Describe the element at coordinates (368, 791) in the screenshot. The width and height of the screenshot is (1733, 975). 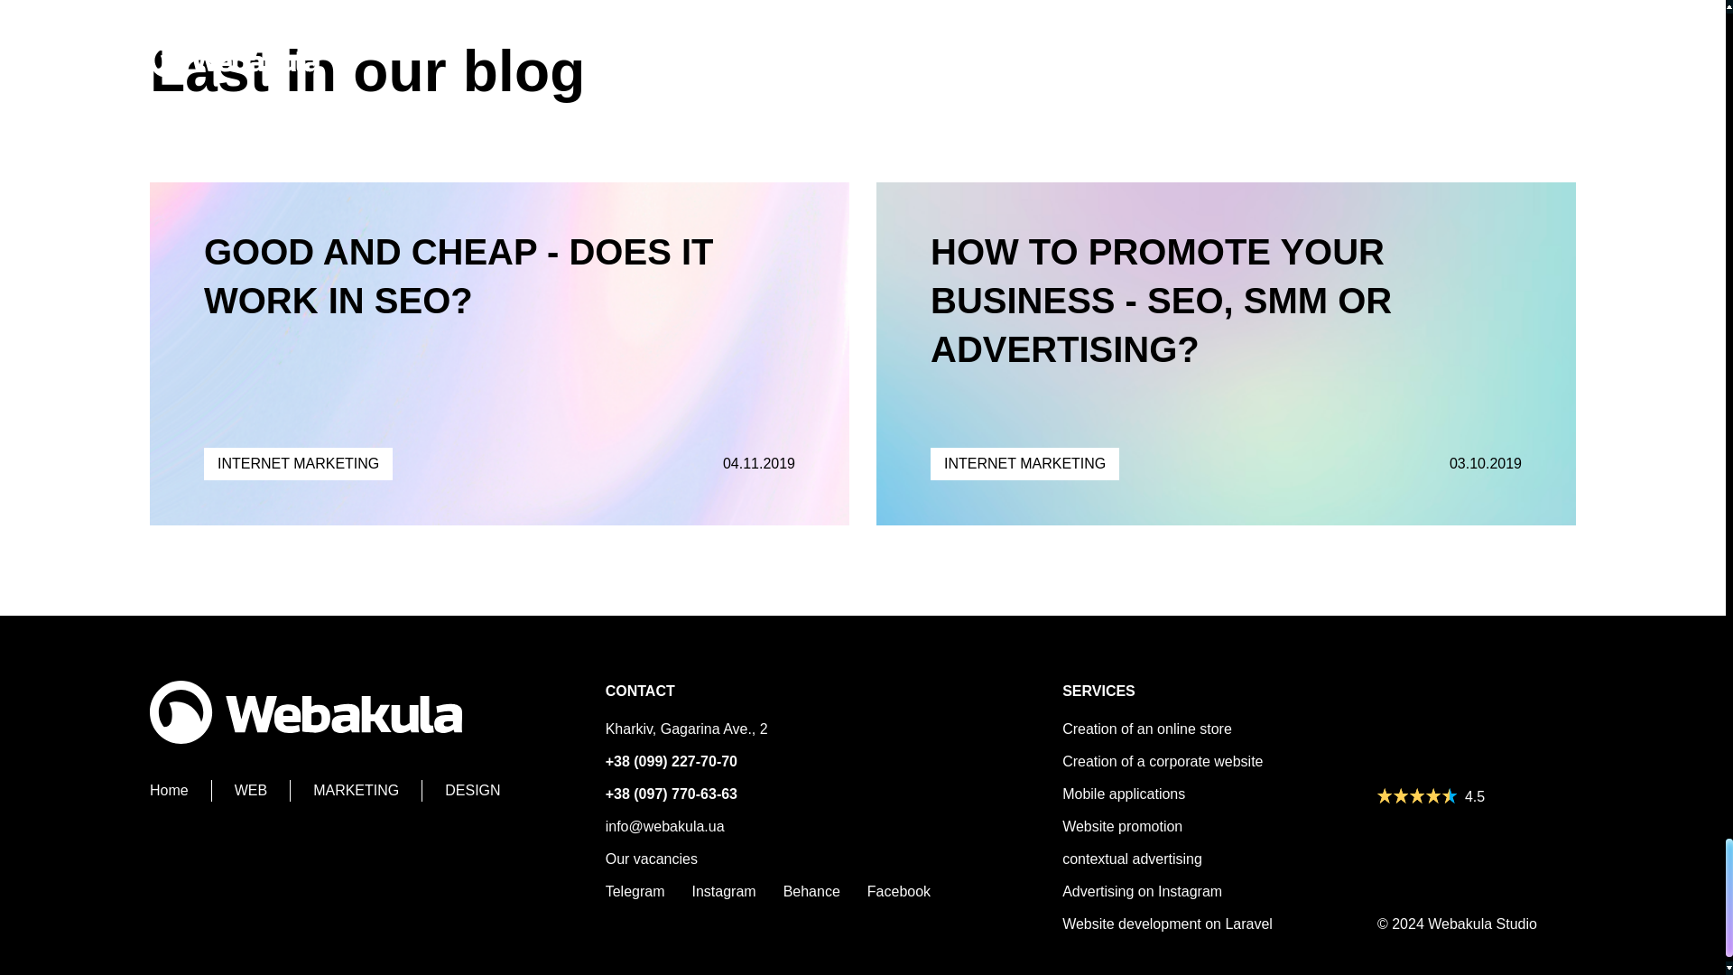
I see `MARKETING` at that location.